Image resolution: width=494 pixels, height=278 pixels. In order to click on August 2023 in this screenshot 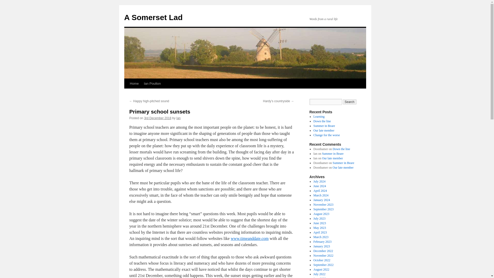, I will do `click(321, 214)`.